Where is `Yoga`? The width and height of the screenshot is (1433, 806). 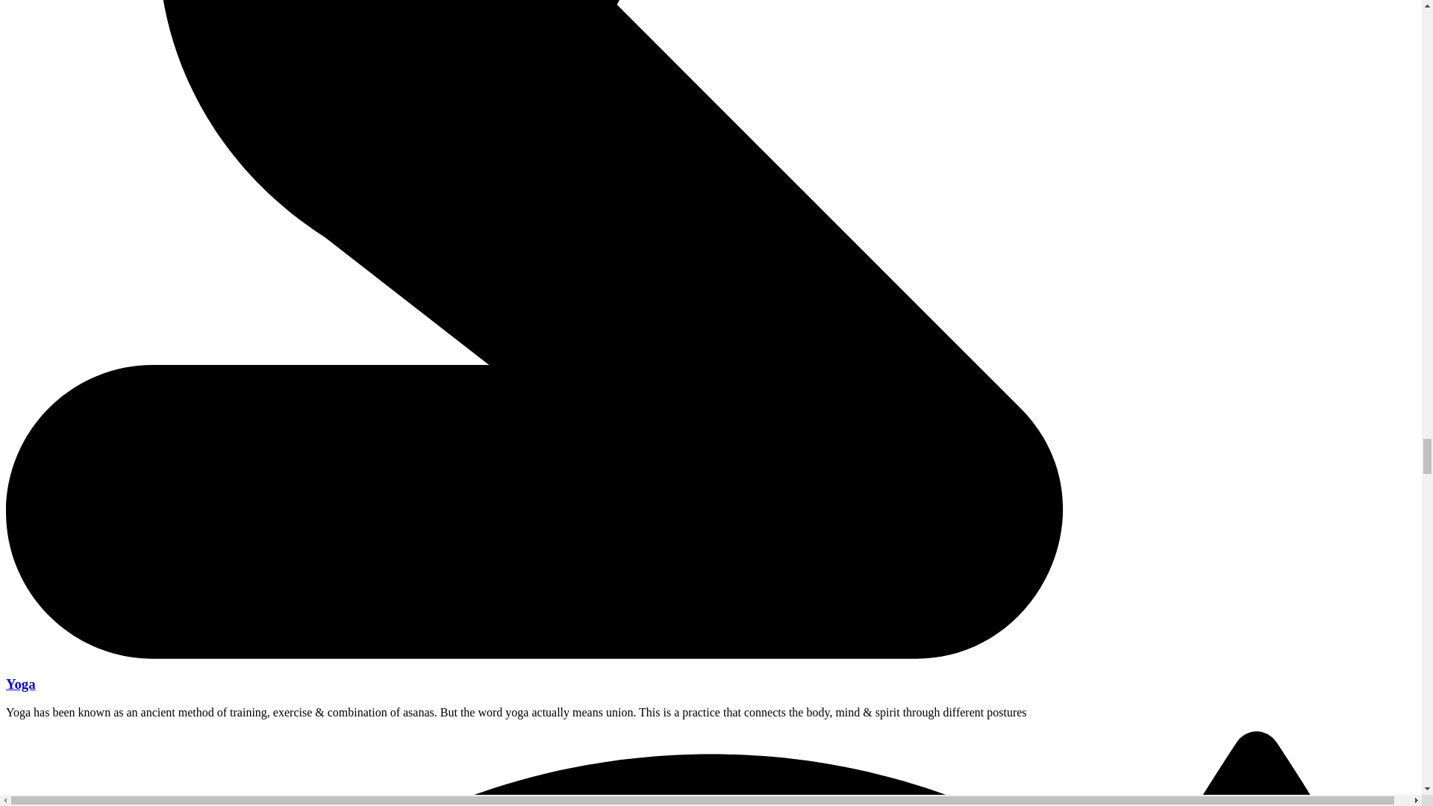 Yoga is located at coordinates (21, 684).